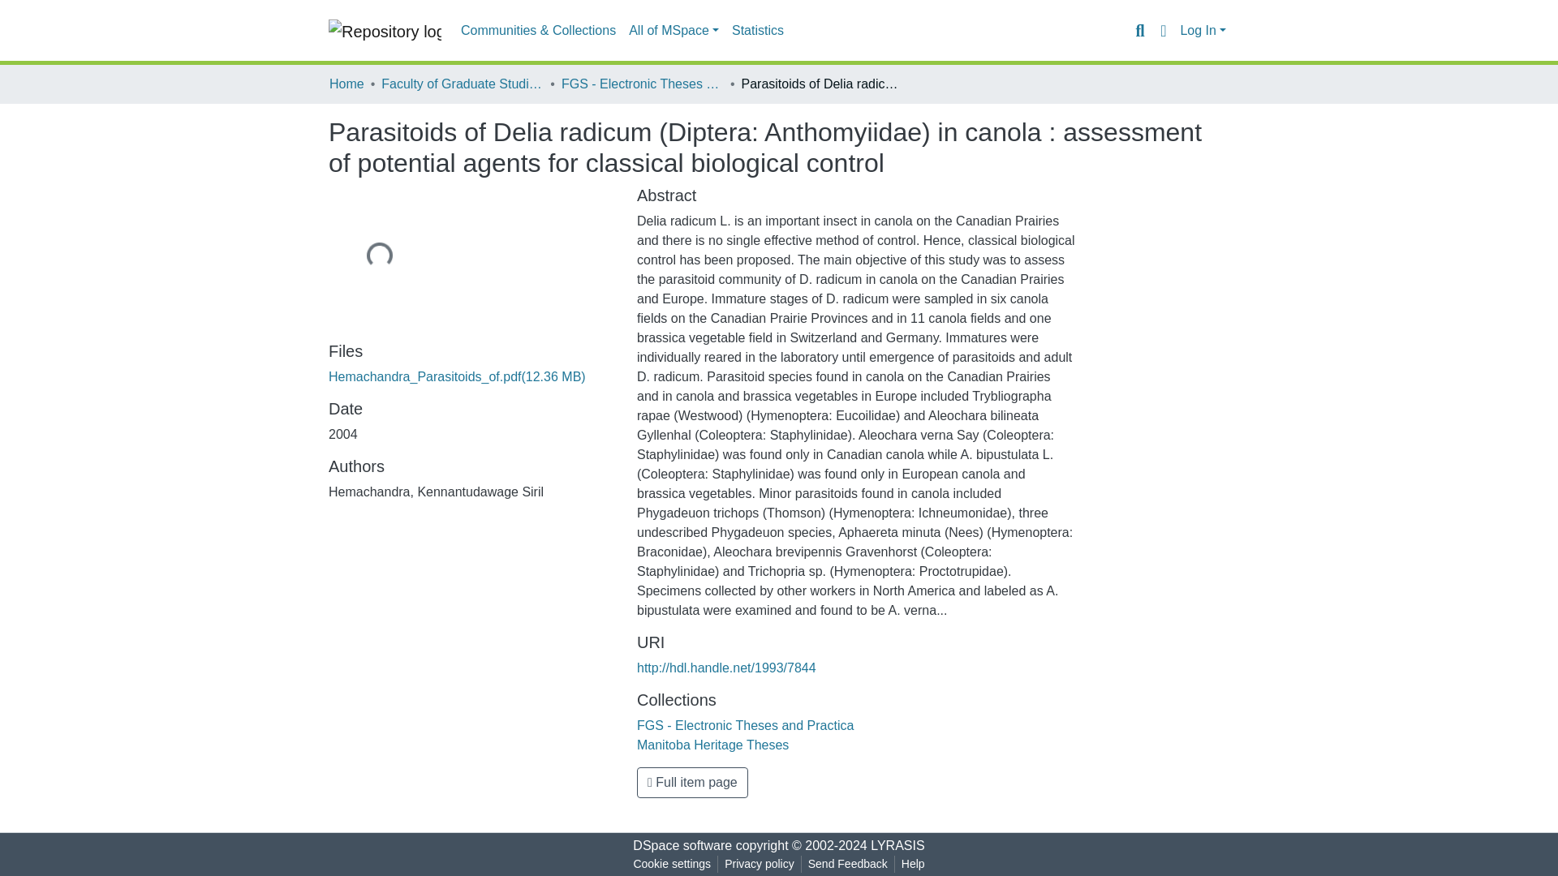  What do you see at coordinates (745, 725) in the screenshot?
I see `FGS - Electronic Theses and Practica` at bounding box center [745, 725].